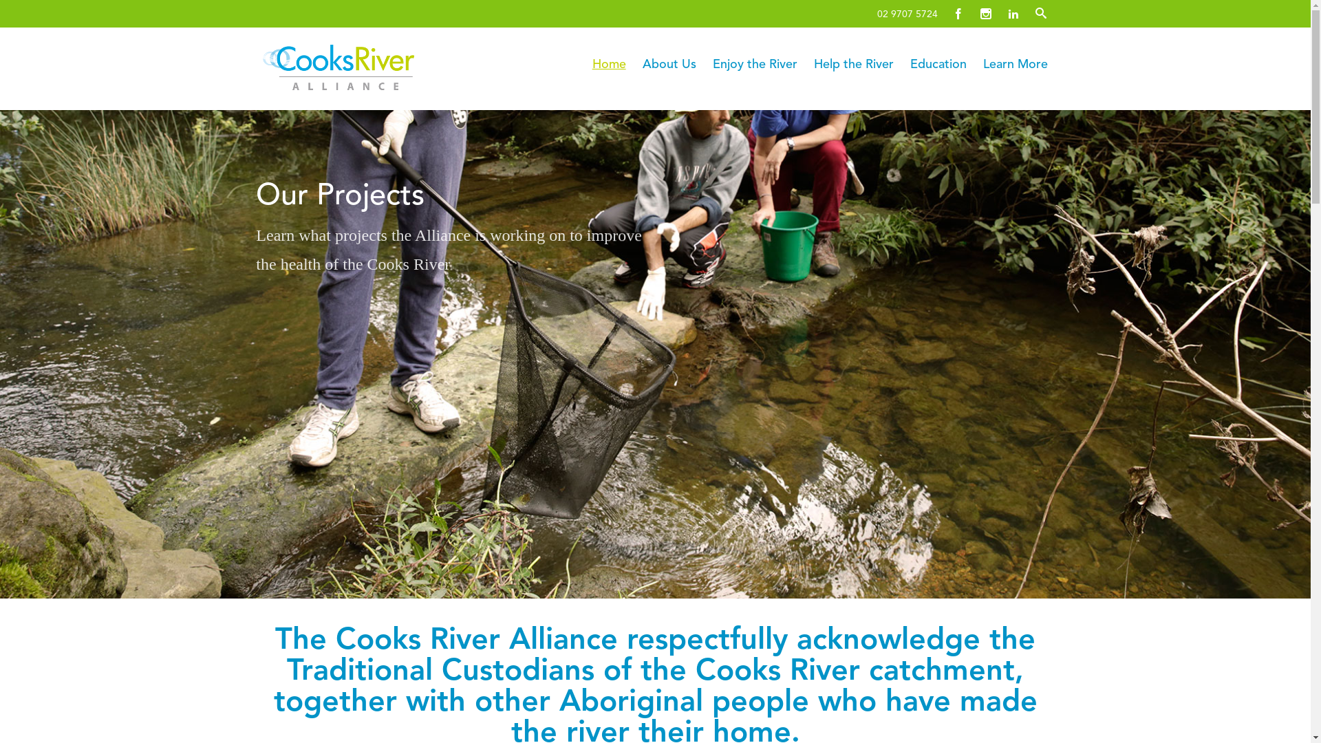 This screenshot has width=1321, height=743. What do you see at coordinates (986, 14) in the screenshot?
I see `Instagram` at bounding box center [986, 14].